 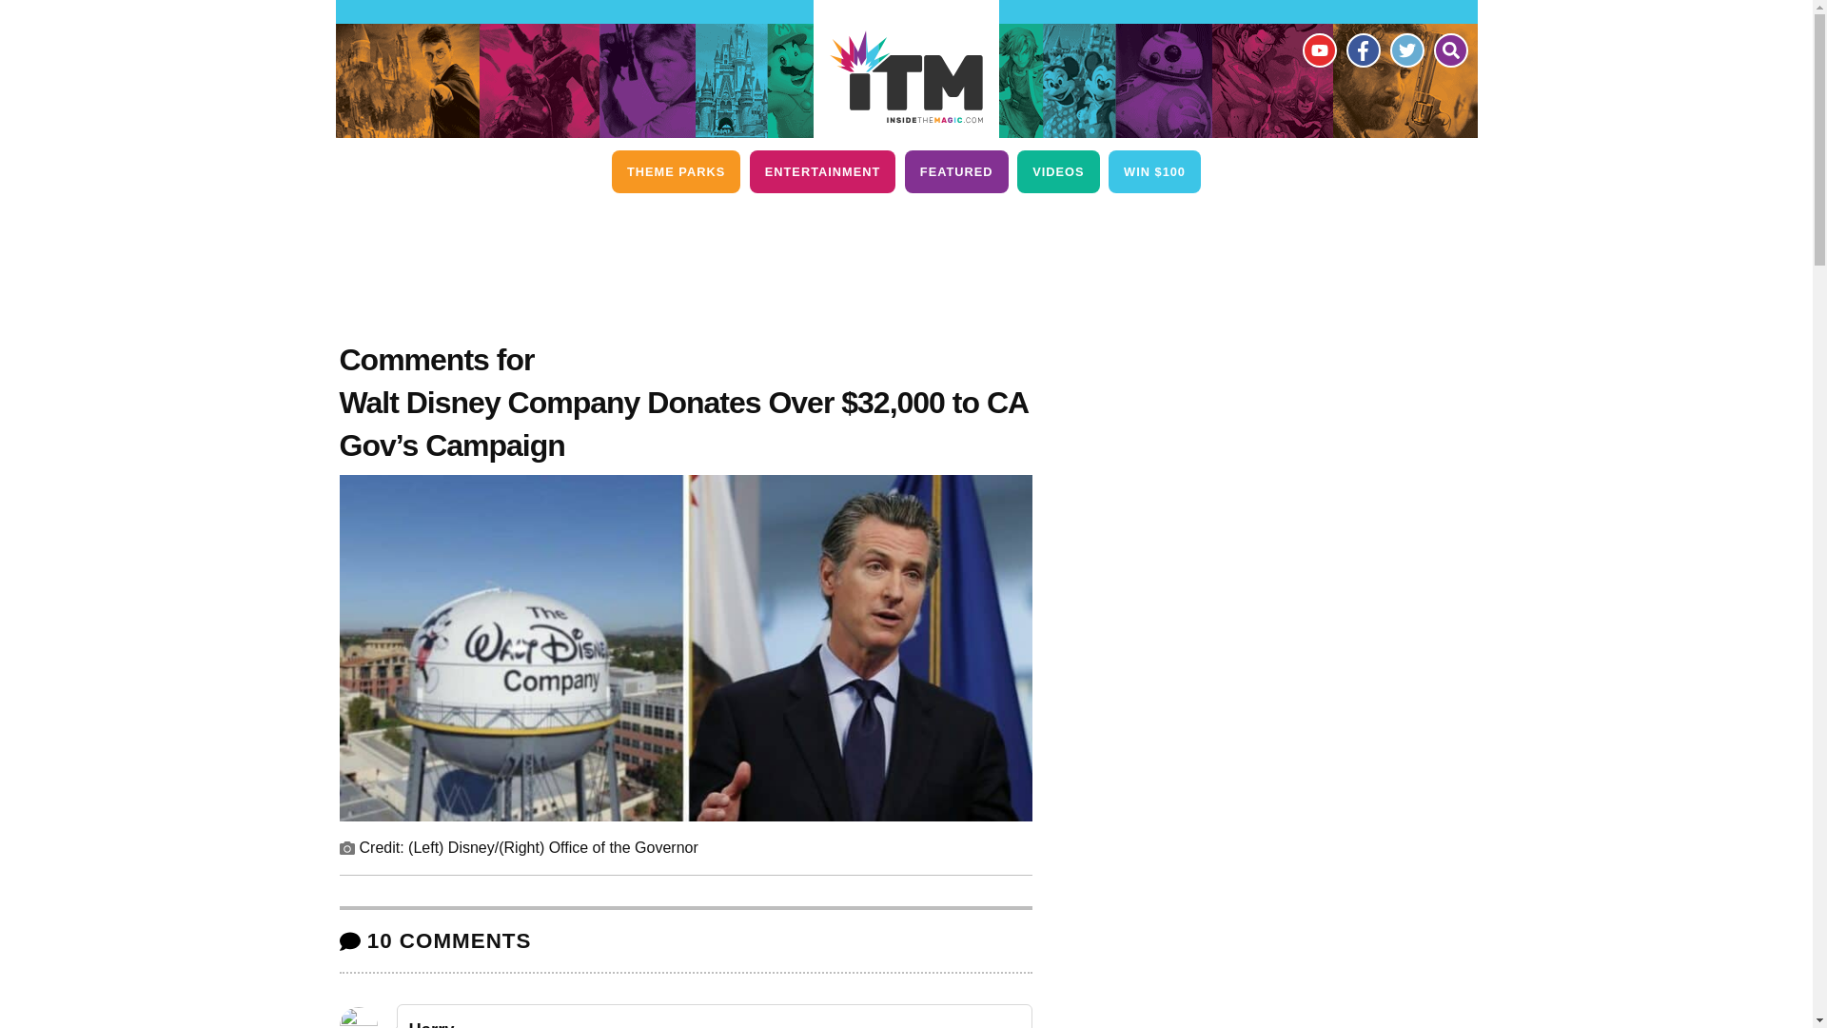 I want to click on THEME PARKS, so click(x=676, y=171).